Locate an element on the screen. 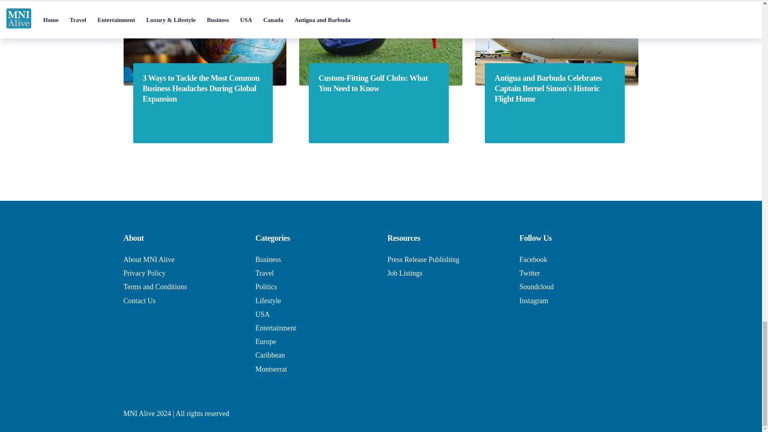 The width and height of the screenshot is (768, 432). Politics is located at coordinates (266, 286).